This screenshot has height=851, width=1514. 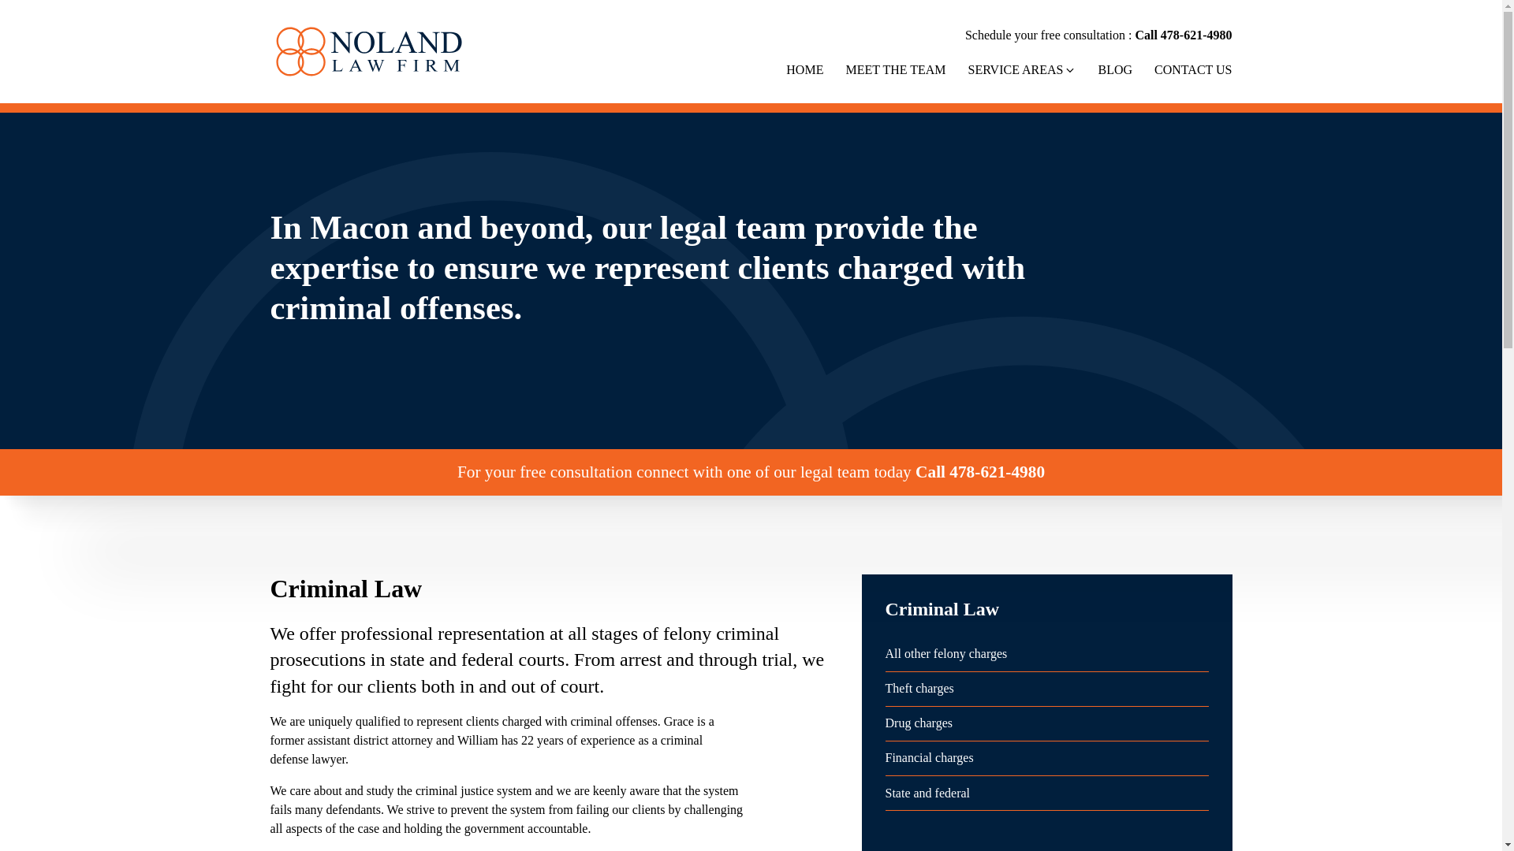 What do you see at coordinates (1046, 658) in the screenshot?
I see `All other felony charges` at bounding box center [1046, 658].